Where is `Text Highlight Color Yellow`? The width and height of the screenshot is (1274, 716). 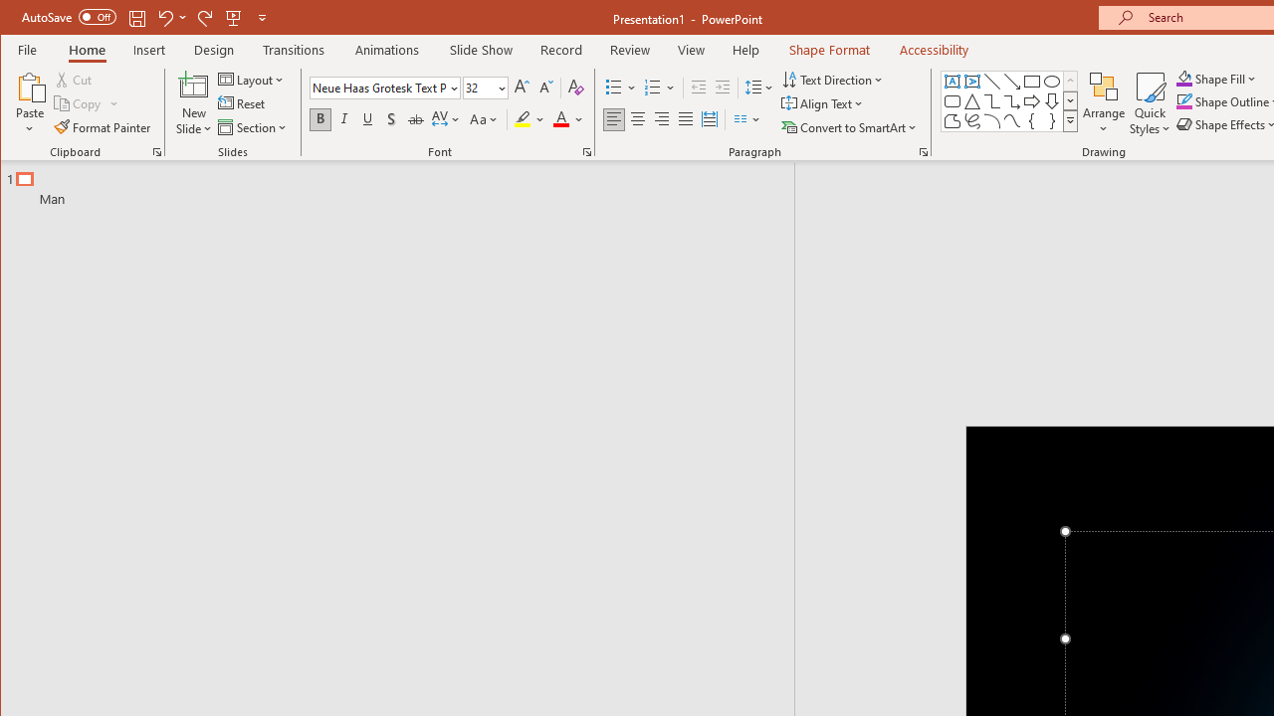
Text Highlight Color Yellow is located at coordinates (523, 119).